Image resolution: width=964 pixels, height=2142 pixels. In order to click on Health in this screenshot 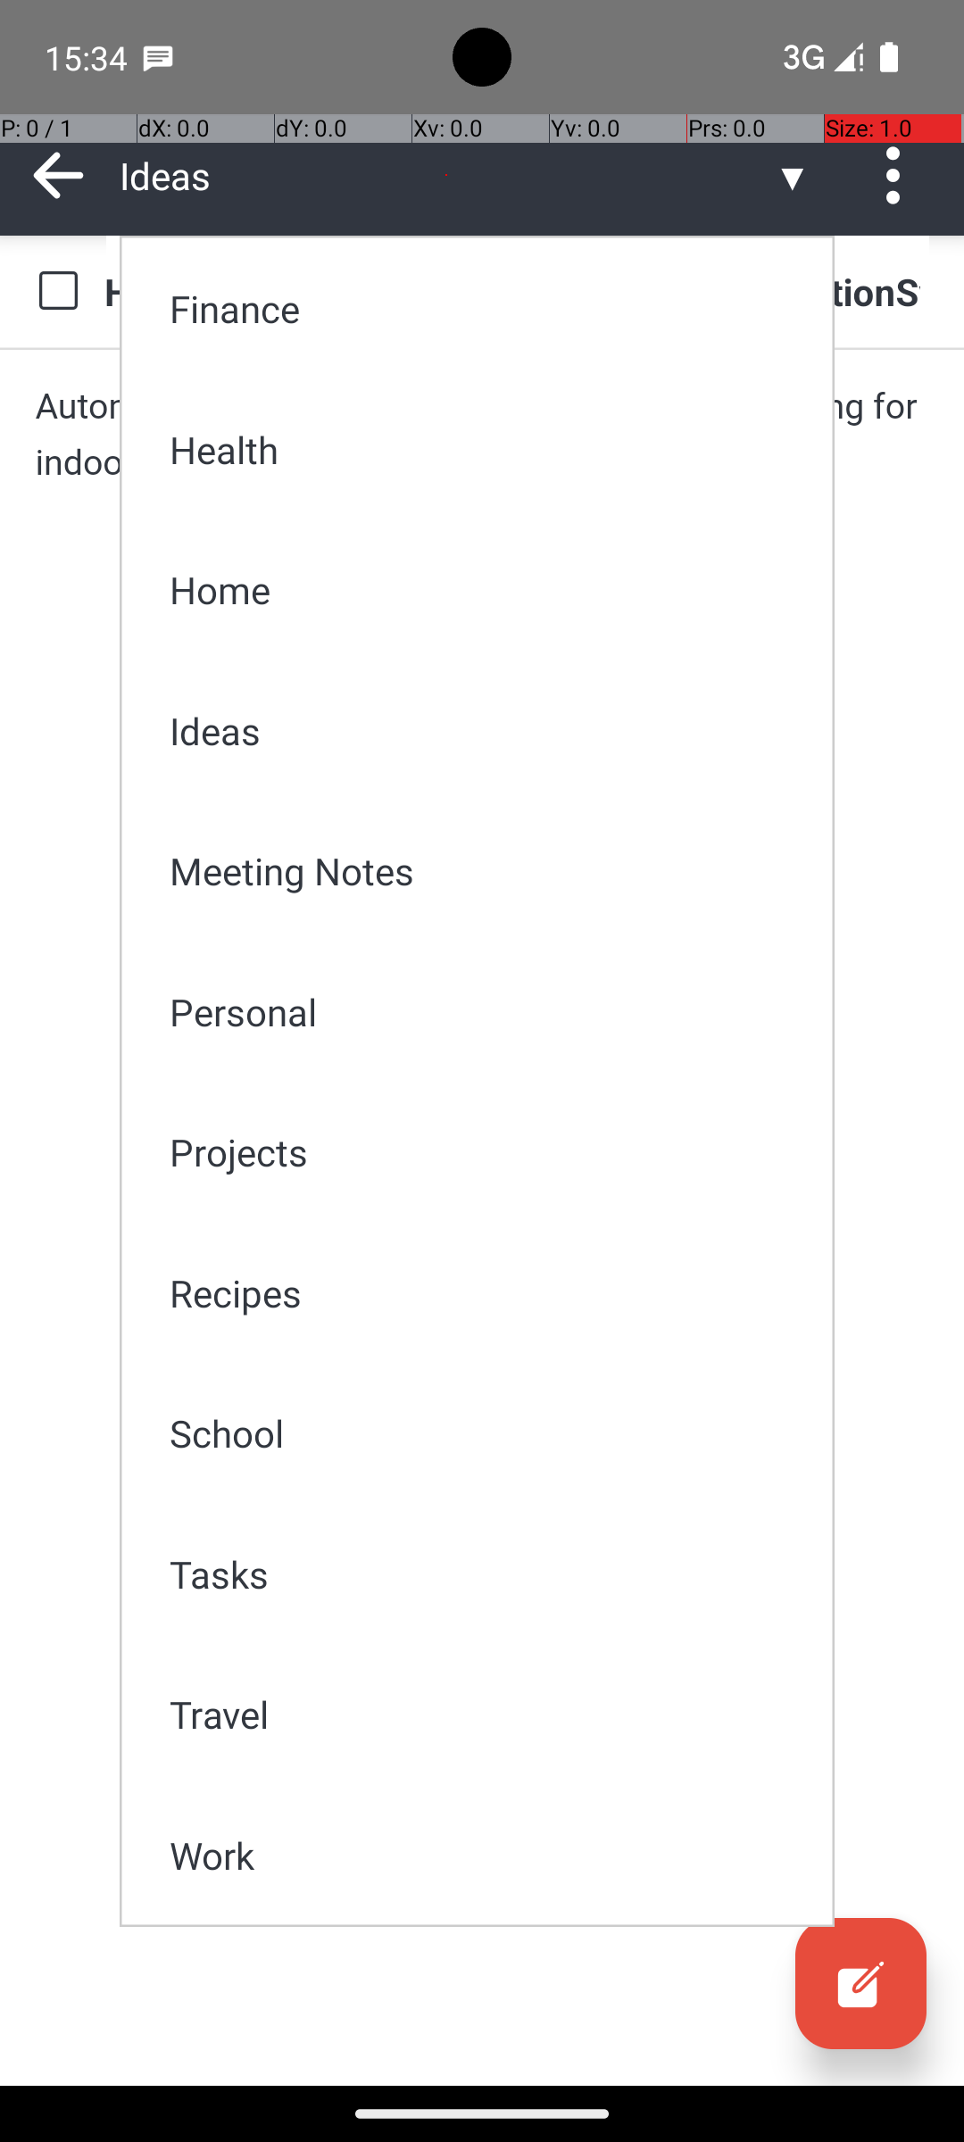, I will do `click(489, 450)`.